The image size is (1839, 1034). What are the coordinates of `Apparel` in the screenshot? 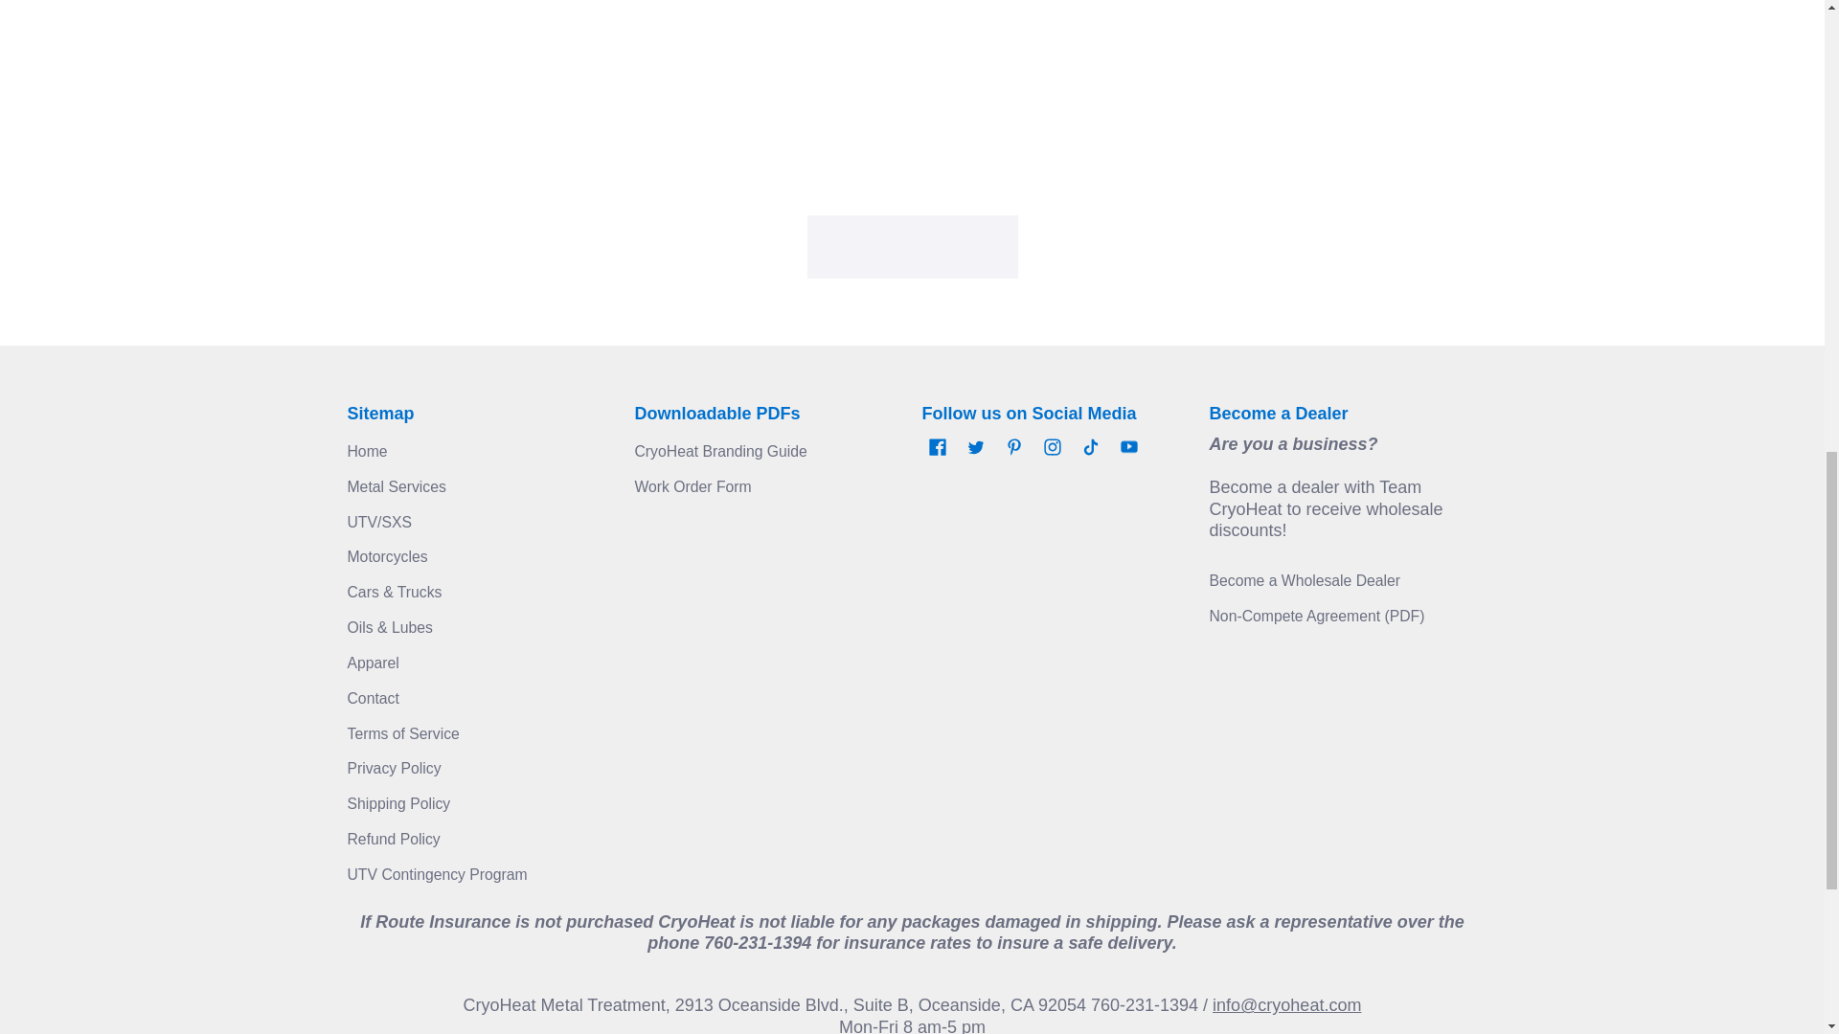 It's located at (373, 663).